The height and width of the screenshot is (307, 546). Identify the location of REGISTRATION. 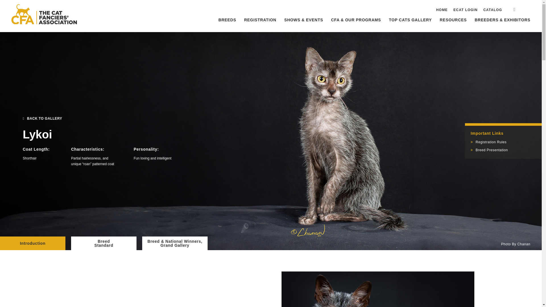
(260, 20).